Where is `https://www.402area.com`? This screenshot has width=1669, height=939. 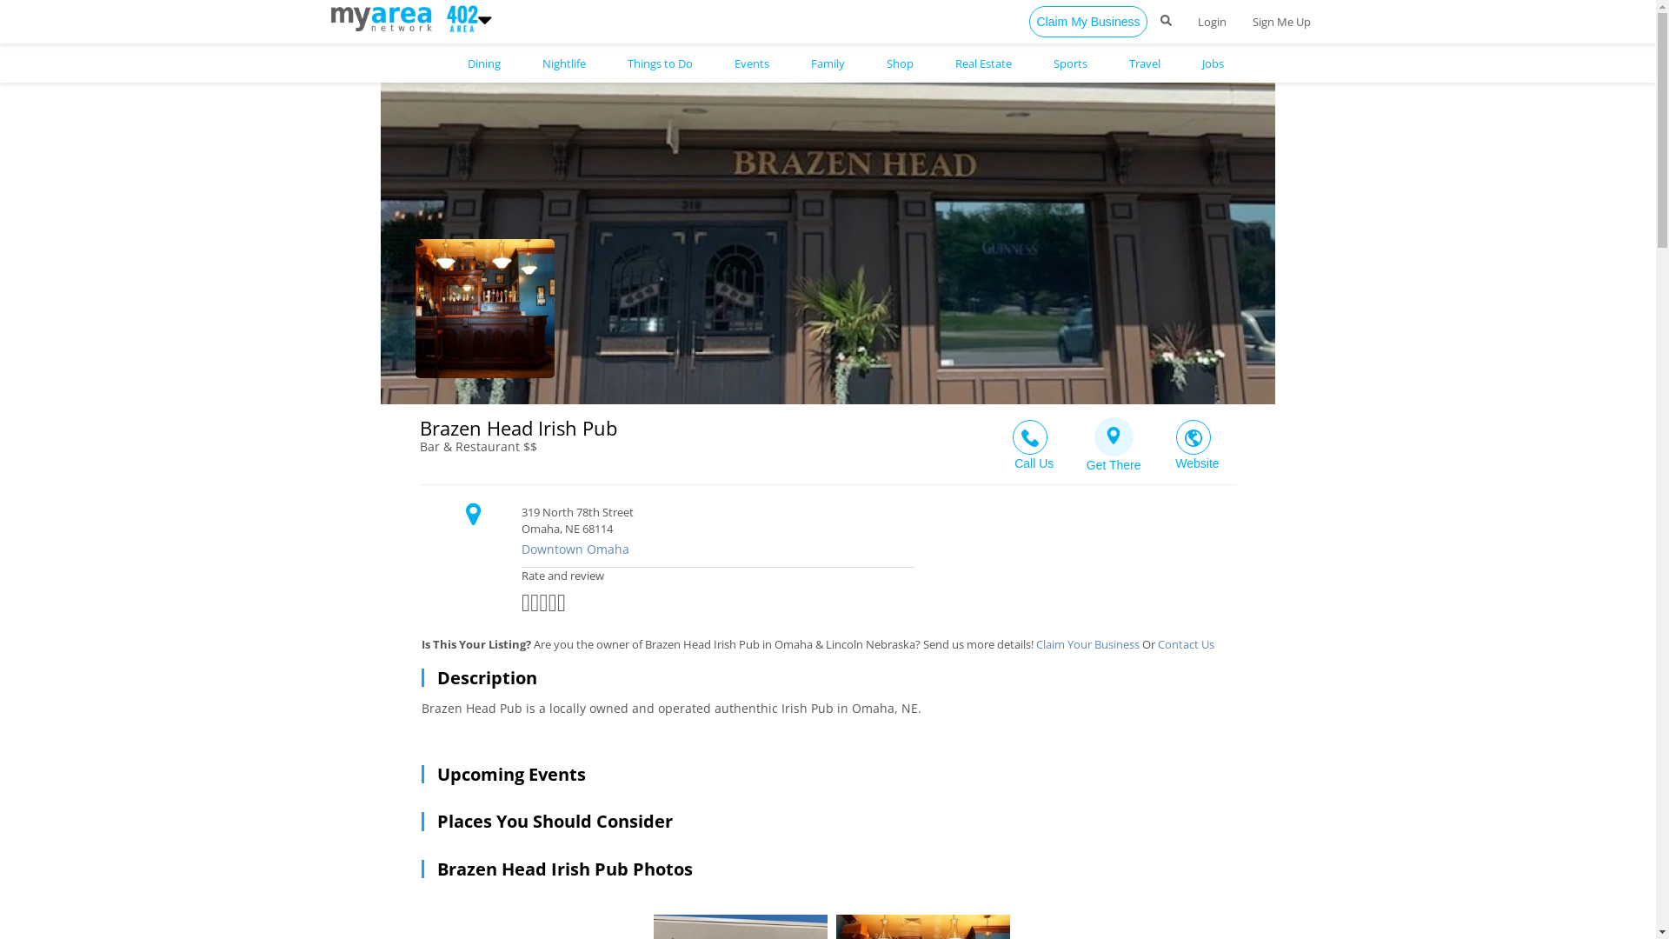
https://www.402area.com is located at coordinates (459, 17).